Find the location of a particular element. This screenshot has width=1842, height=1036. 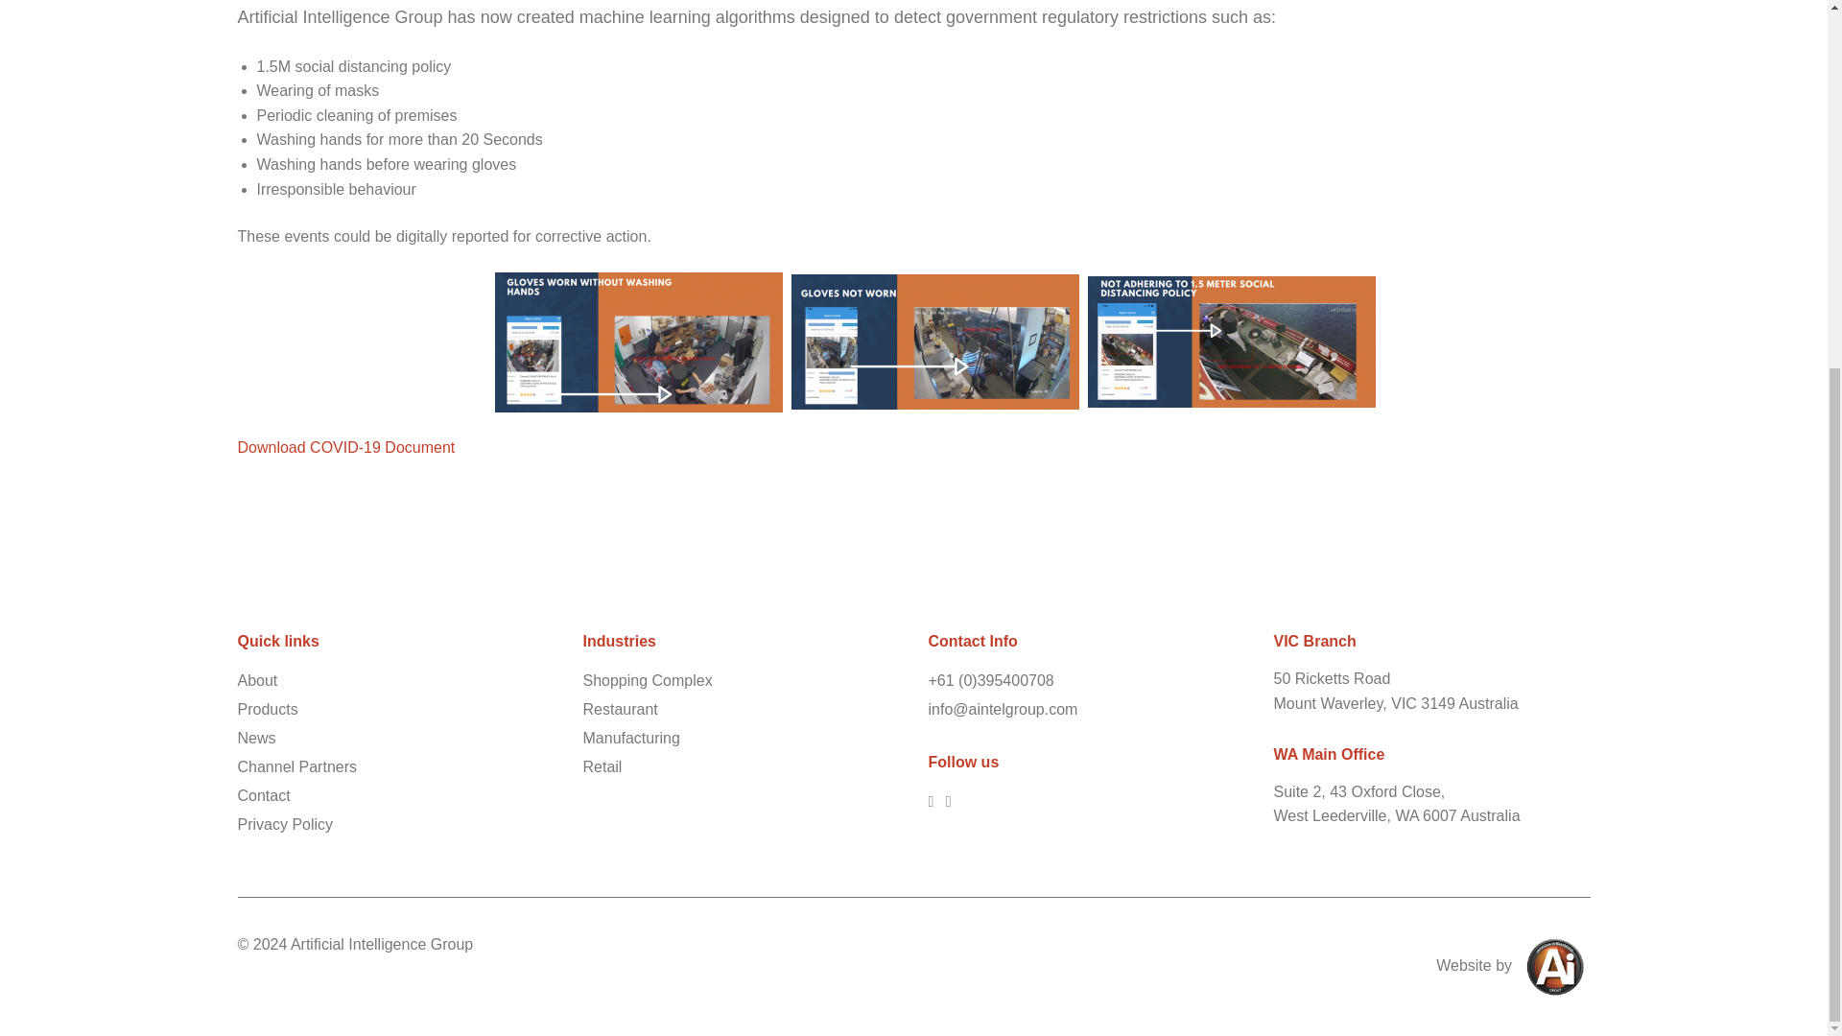

News is located at coordinates (257, 739).